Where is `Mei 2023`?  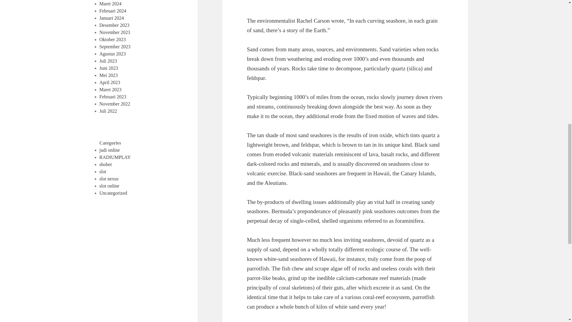
Mei 2023 is located at coordinates (108, 75).